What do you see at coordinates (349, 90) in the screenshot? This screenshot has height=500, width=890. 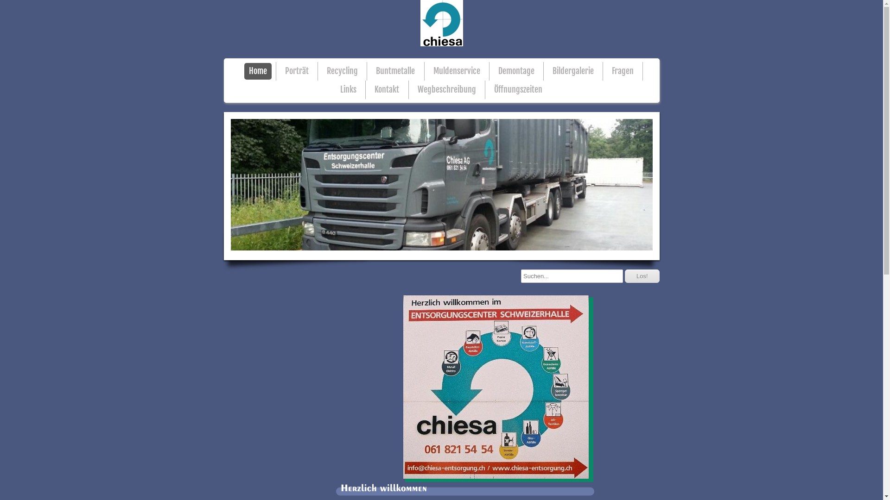 I see `Links` at bounding box center [349, 90].